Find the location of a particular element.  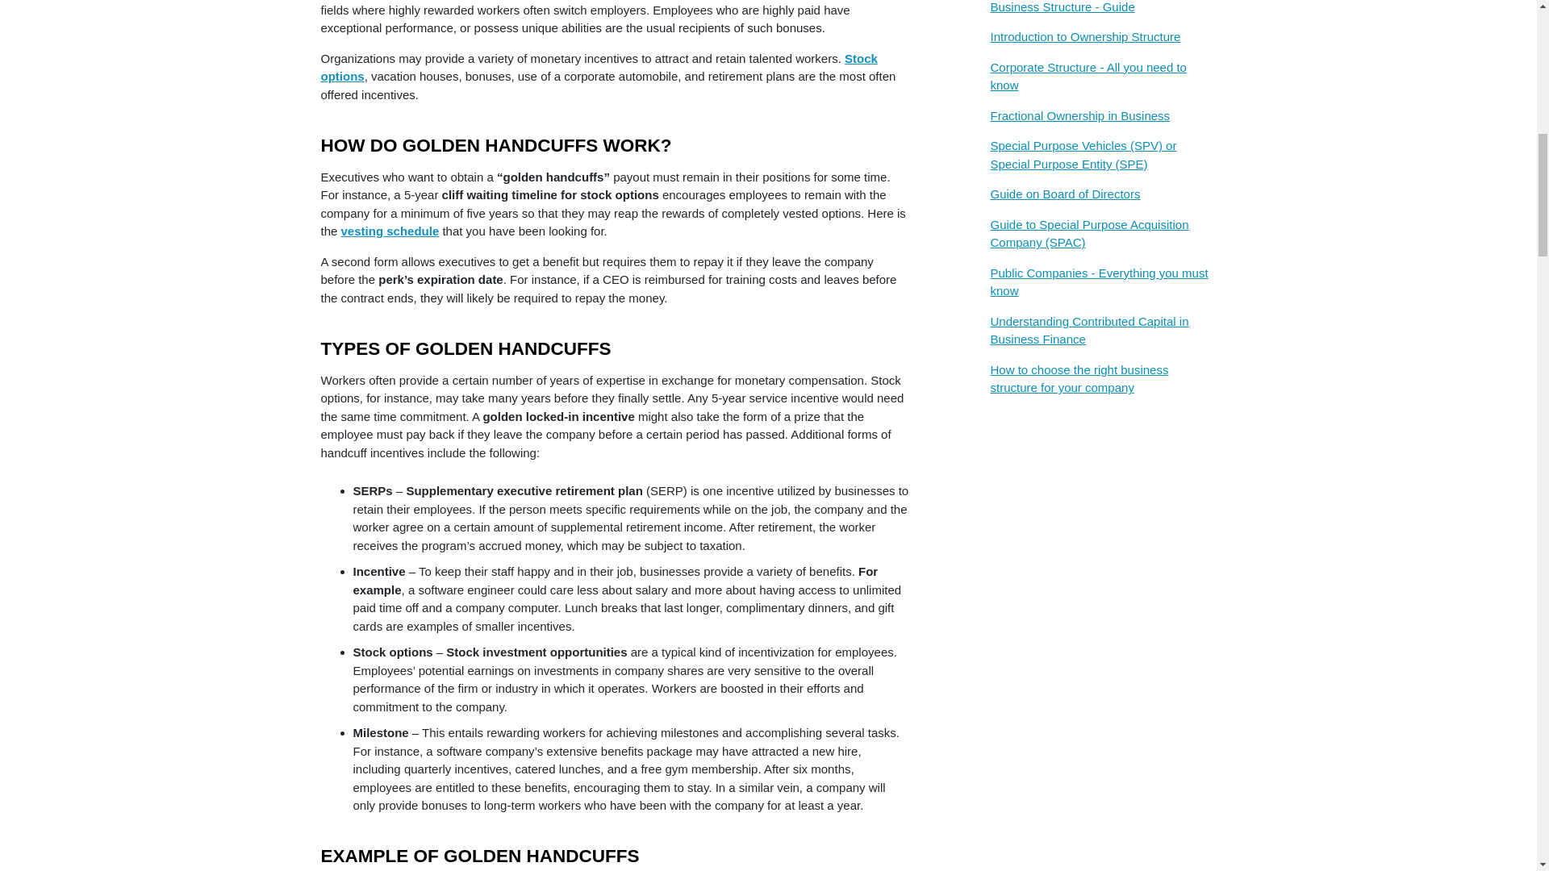

Business Structure - Guide is located at coordinates (1102, 15).